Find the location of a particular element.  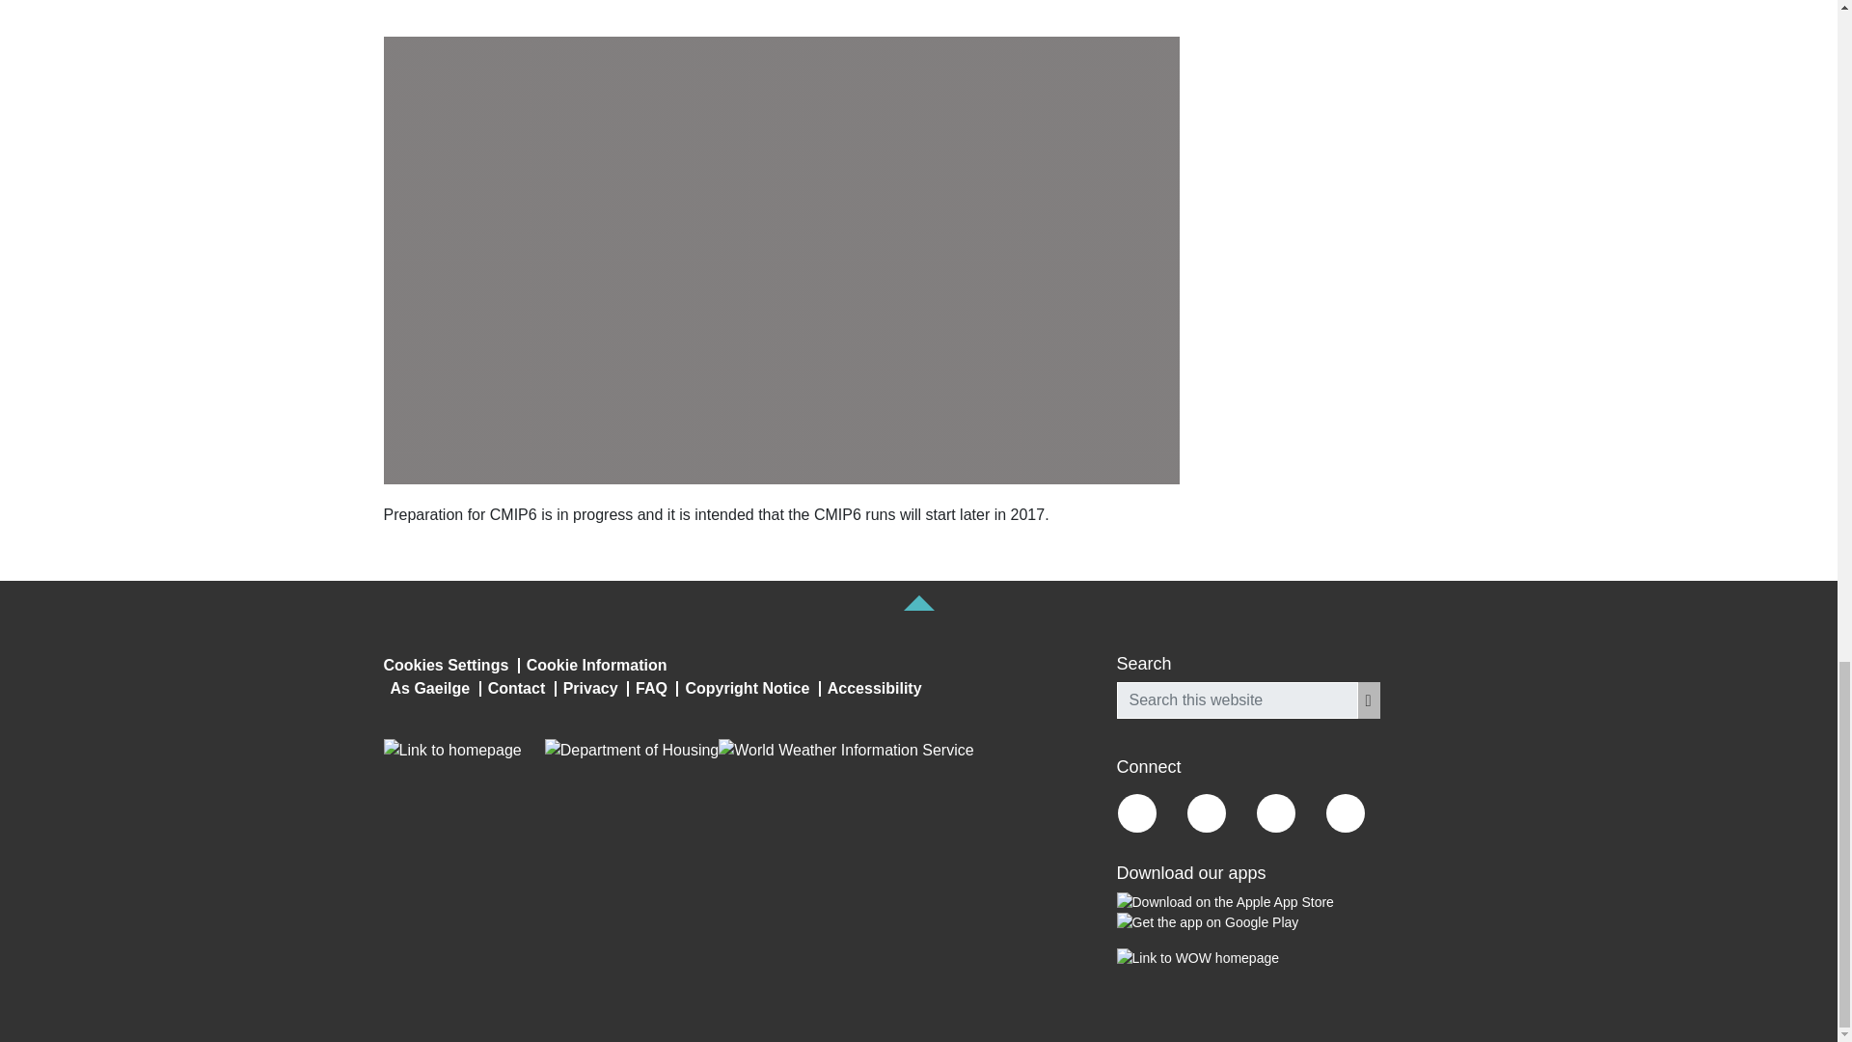

Link to homepage is located at coordinates (452, 750).